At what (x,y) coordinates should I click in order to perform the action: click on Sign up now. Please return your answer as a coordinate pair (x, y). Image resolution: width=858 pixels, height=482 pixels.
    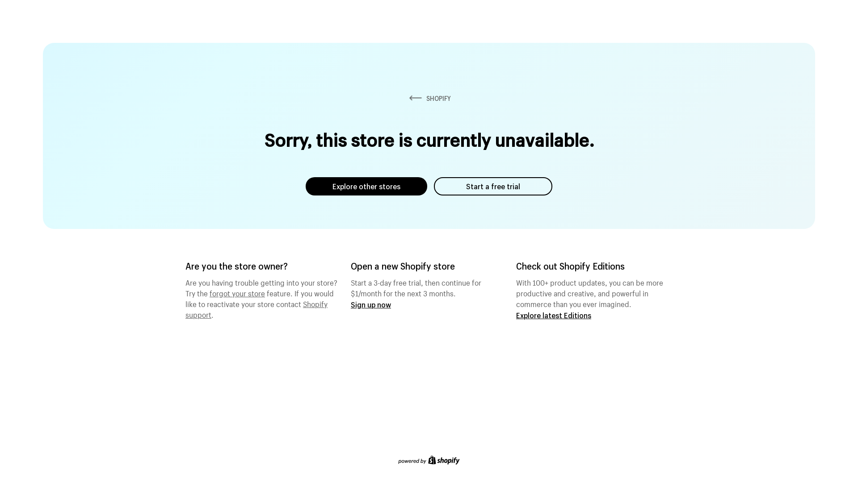
    Looking at the image, I should click on (371, 304).